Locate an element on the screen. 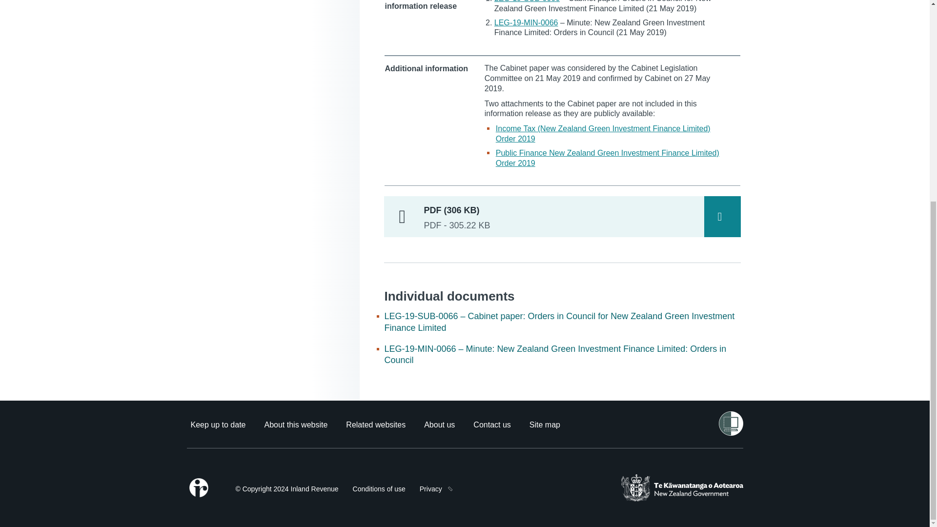 This screenshot has width=937, height=527. Related websites is located at coordinates (376, 425).